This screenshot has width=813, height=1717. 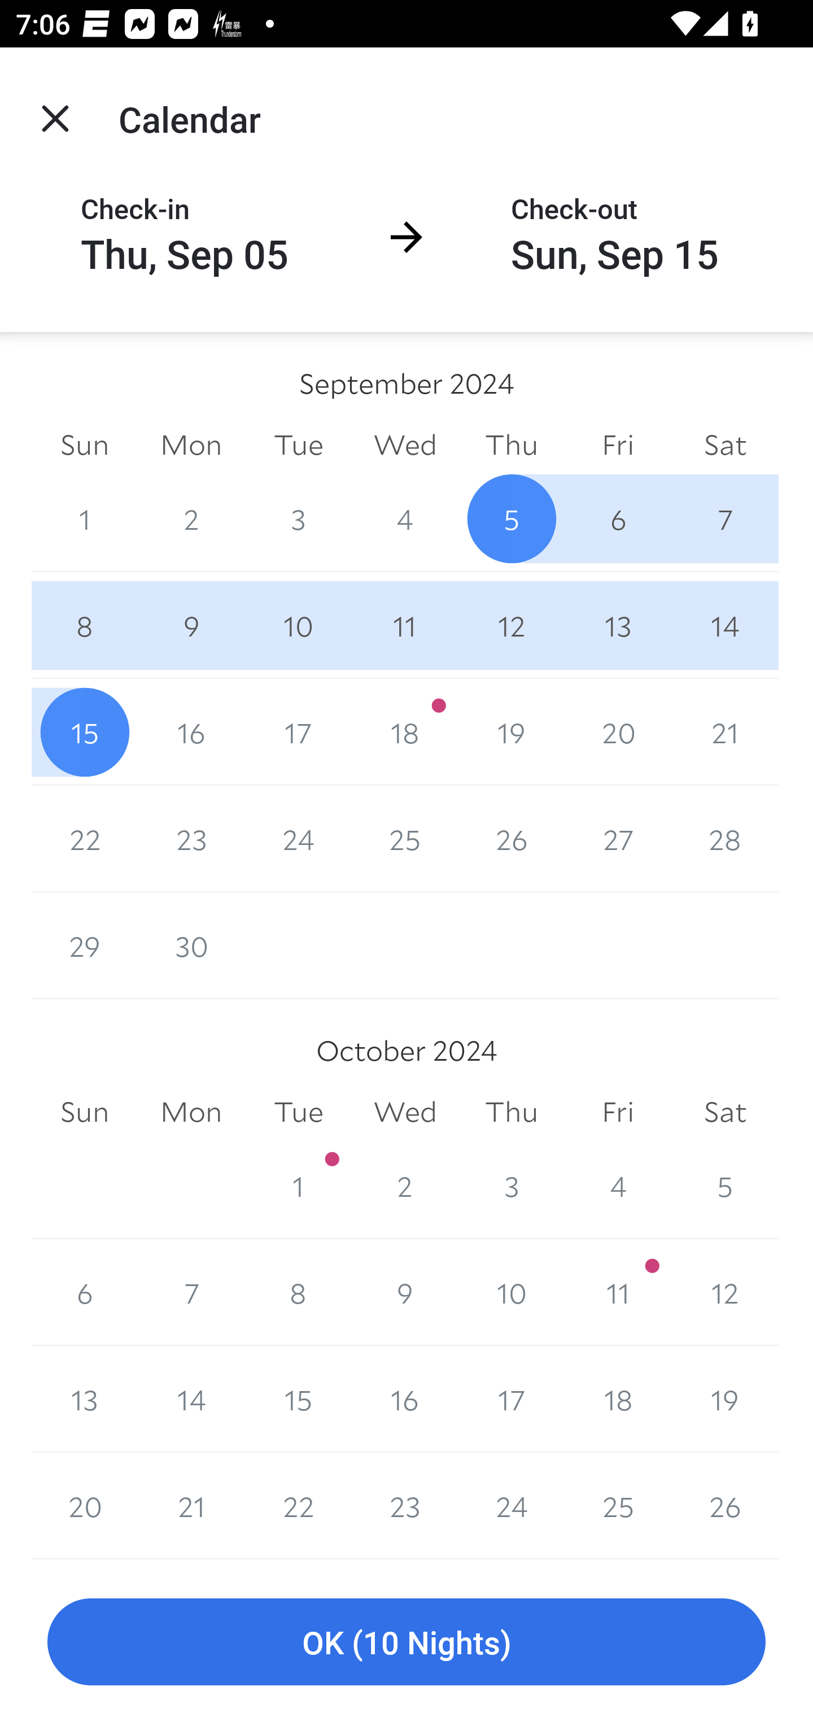 What do you see at coordinates (405, 1186) in the screenshot?
I see `2 2 October 2024` at bounding box center [405, 1186].